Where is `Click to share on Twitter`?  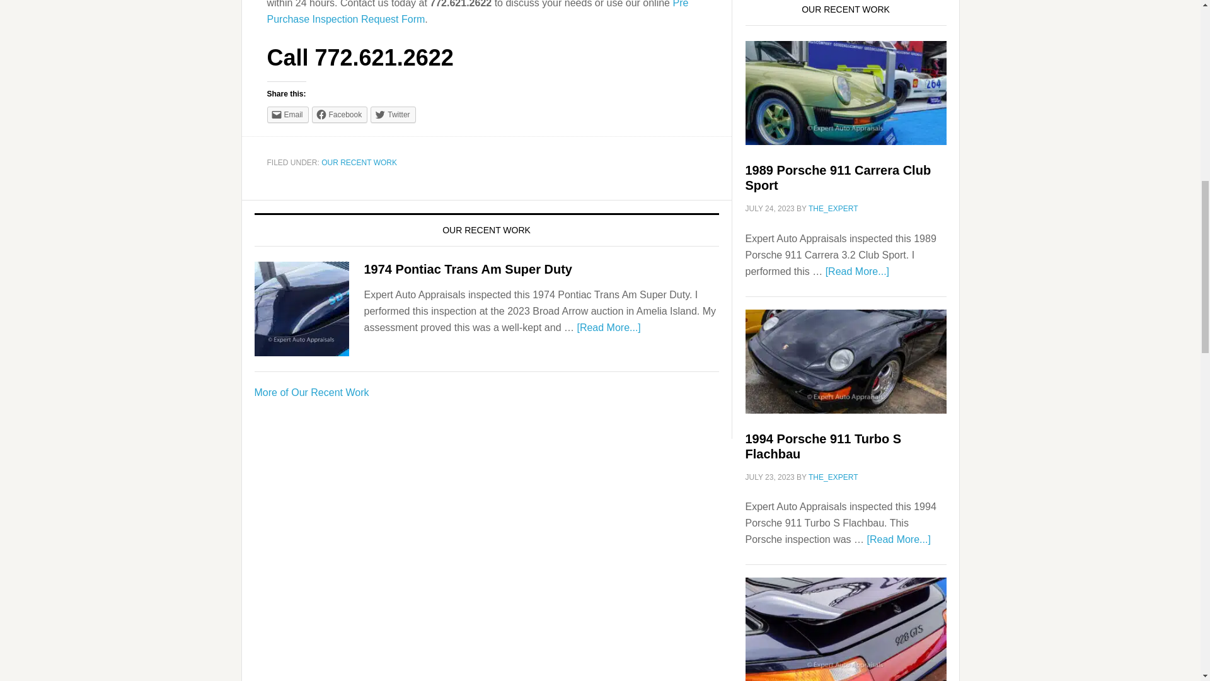 Click to share on Twitter is located at coordinates (392, 115).